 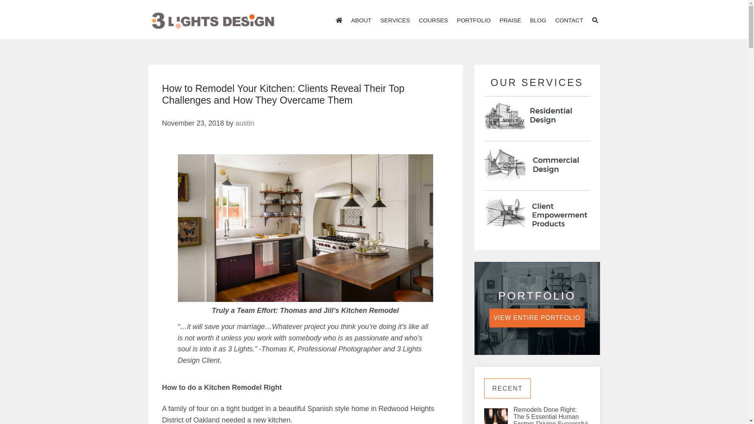 What do you see at coordinates (361, 20) in the screenshot?
I see `ABOUT` at bounding box center [361, 20].